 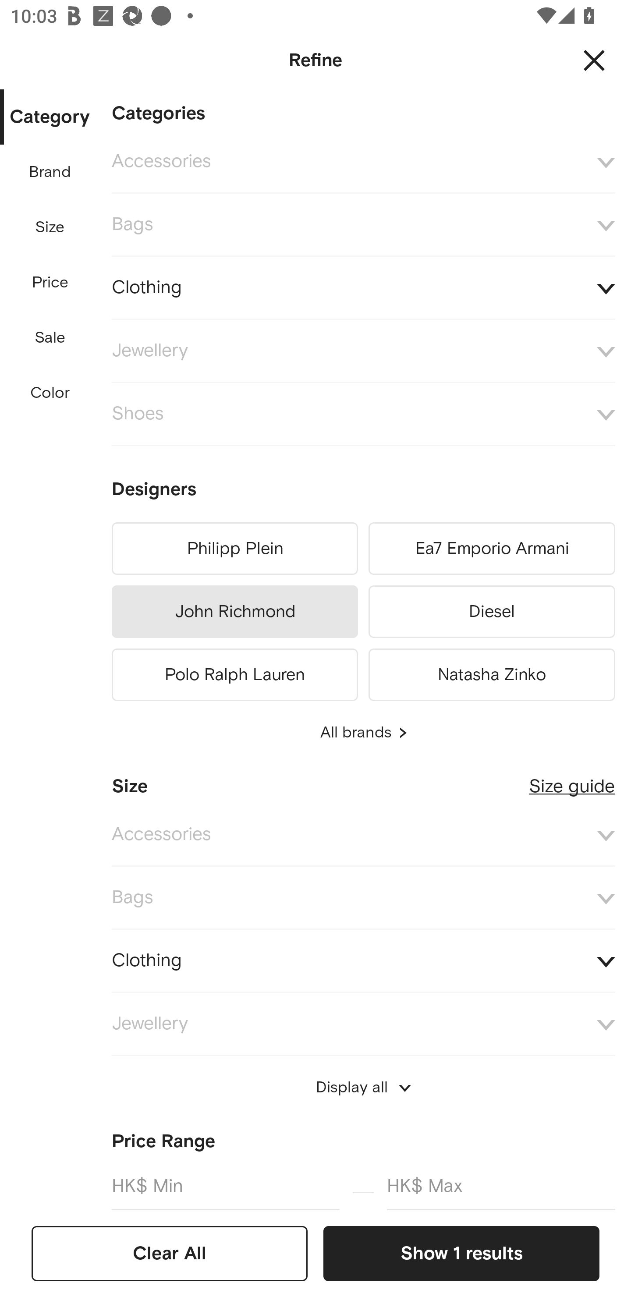 I want to click on All brands, so click(x=363, y=733).